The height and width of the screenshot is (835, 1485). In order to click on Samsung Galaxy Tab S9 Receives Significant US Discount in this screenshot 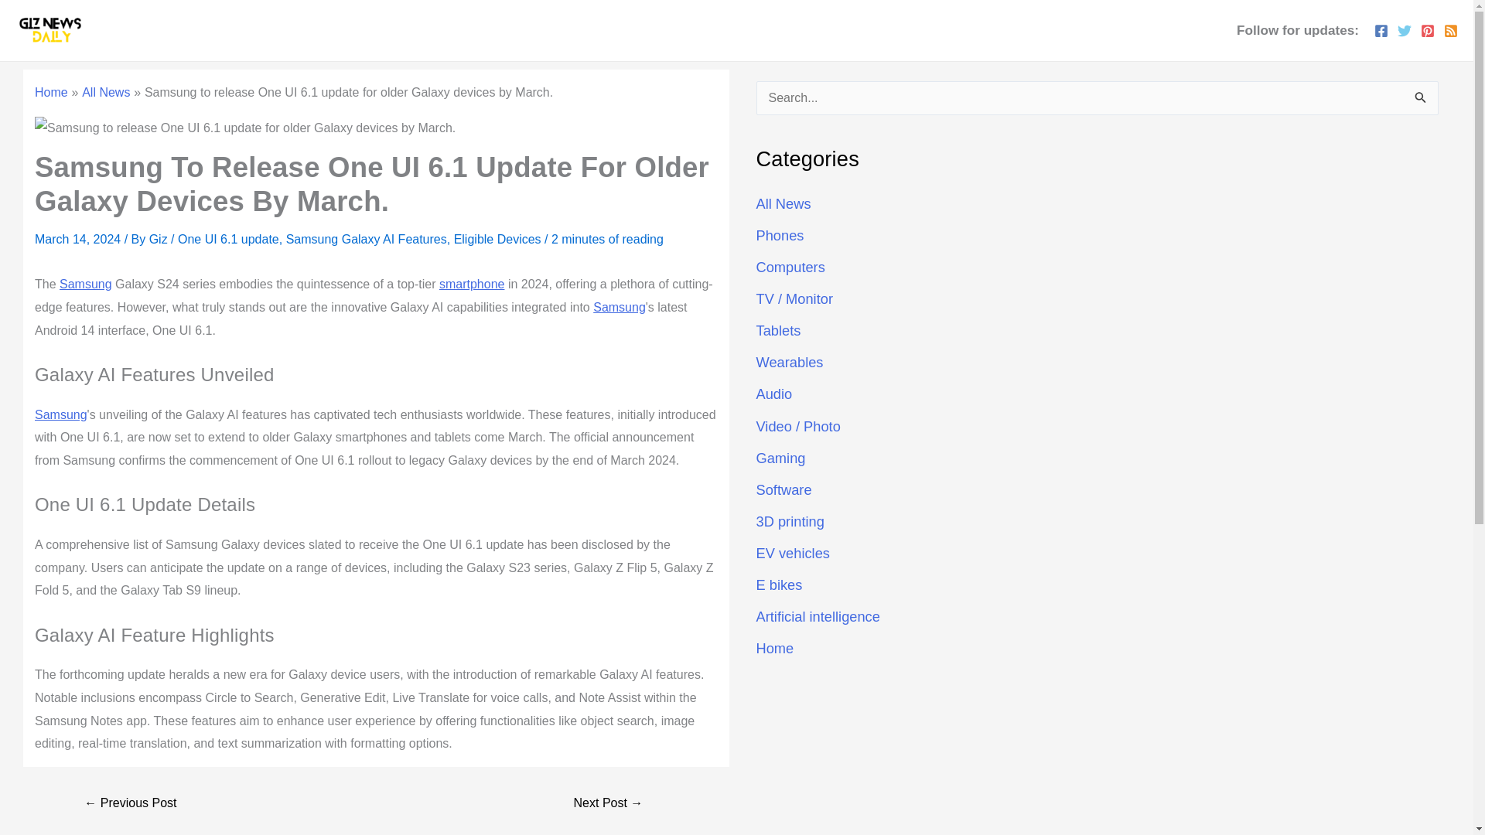, I will do `click(130, 803)`.